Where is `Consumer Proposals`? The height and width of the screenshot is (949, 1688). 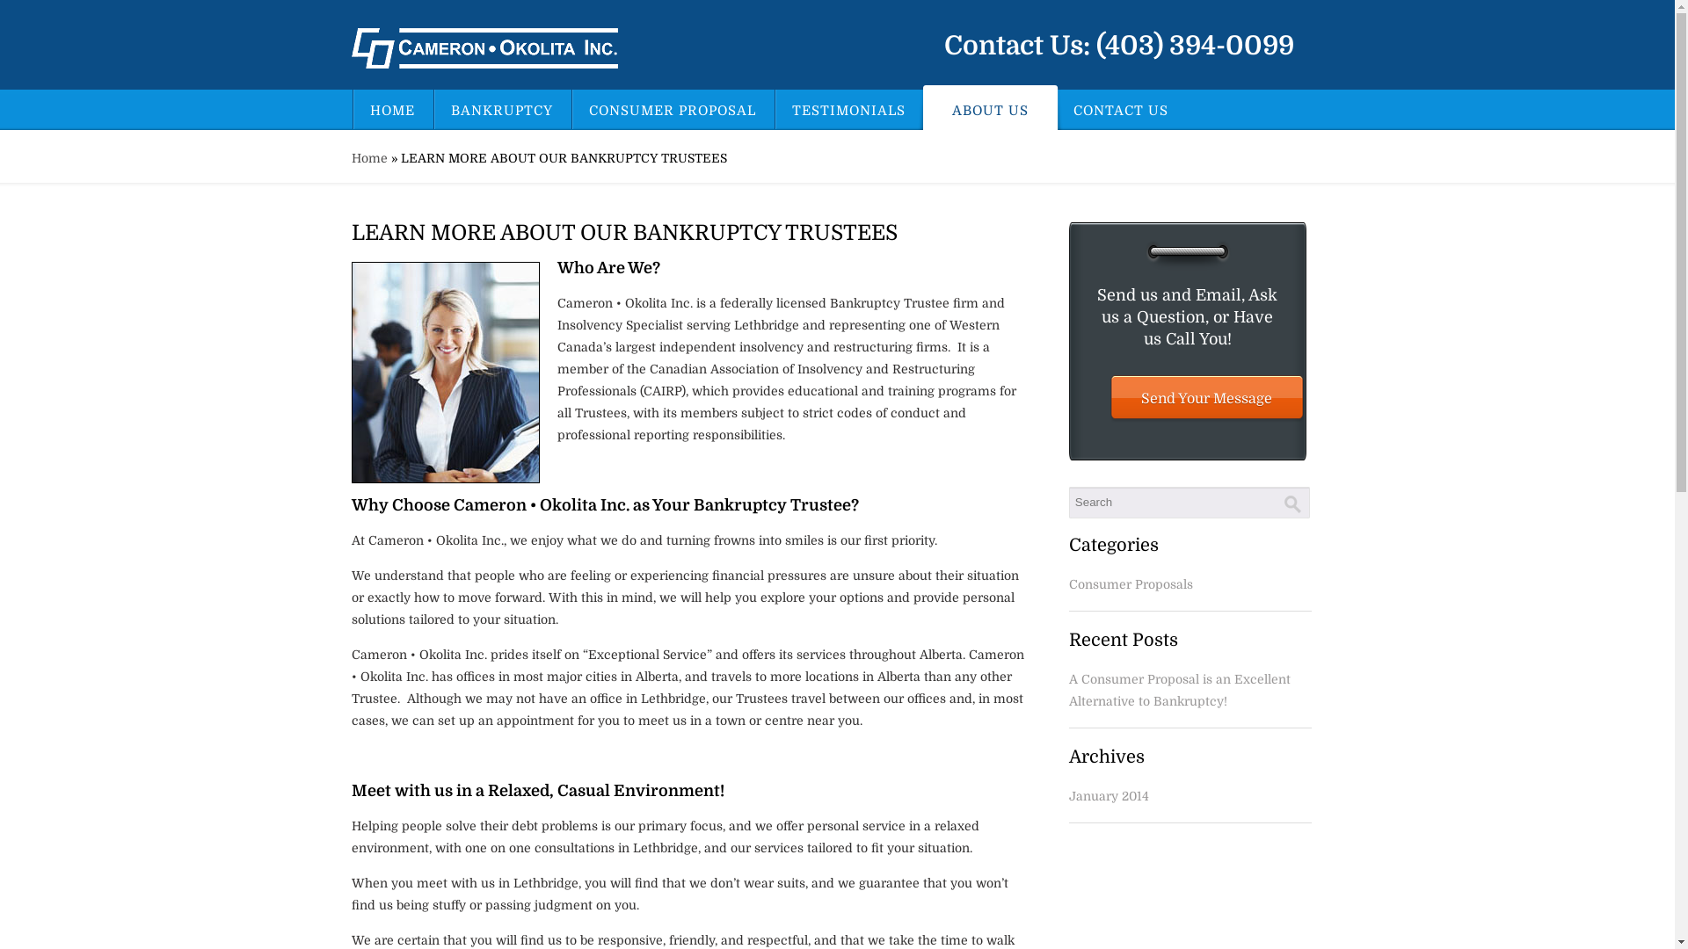 Consumer Proposals is located at coordinates (1131, 584).